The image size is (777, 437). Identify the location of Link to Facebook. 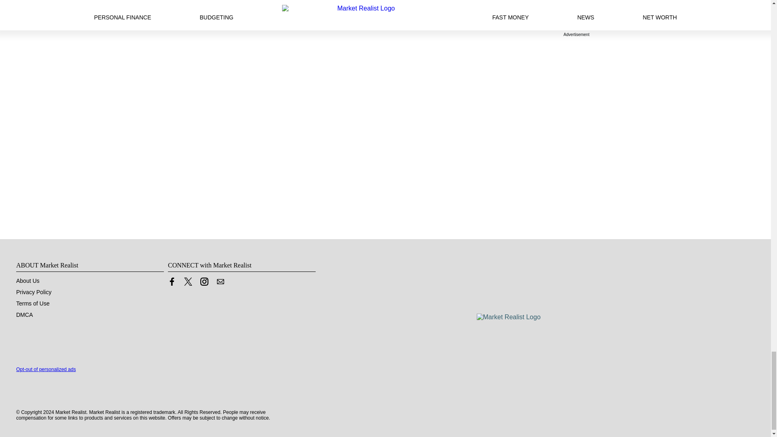
(172, 282).